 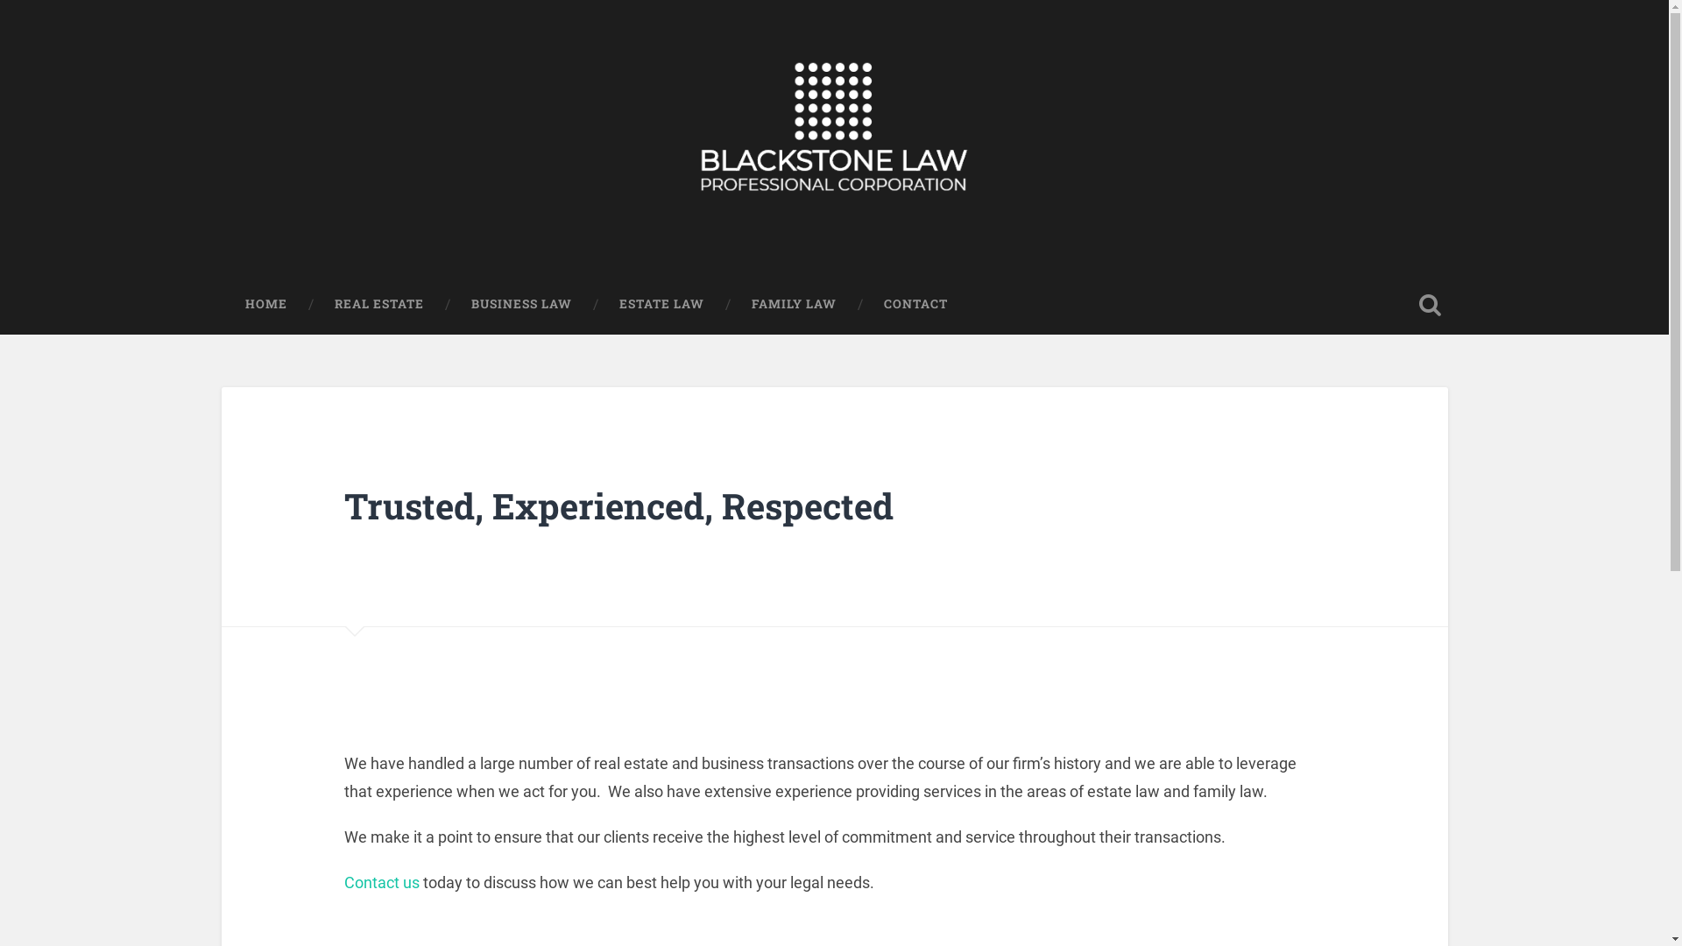 What do you see at coordinates (662, 305) in the screenshot?
I see `ESTATE LAW` at bounding box center [662, 305].